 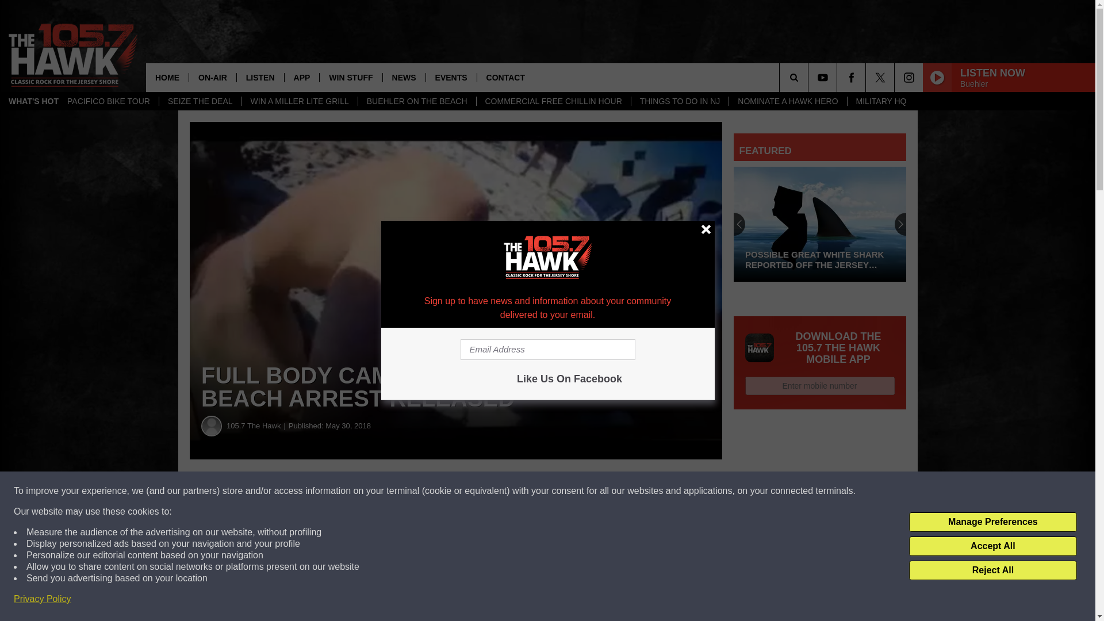 What do you see at coordinates (167, 77) in the screenshot?
I see `HOME` at bounding box center [167, 77].